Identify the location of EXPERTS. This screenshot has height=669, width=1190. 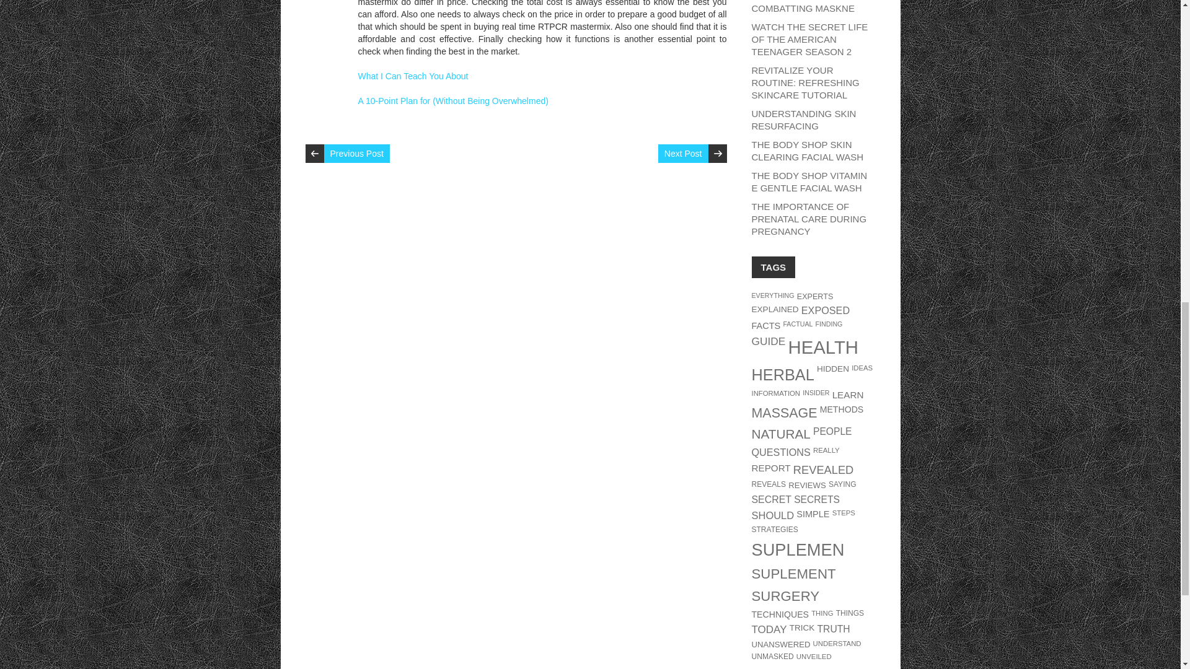
(816, 296).